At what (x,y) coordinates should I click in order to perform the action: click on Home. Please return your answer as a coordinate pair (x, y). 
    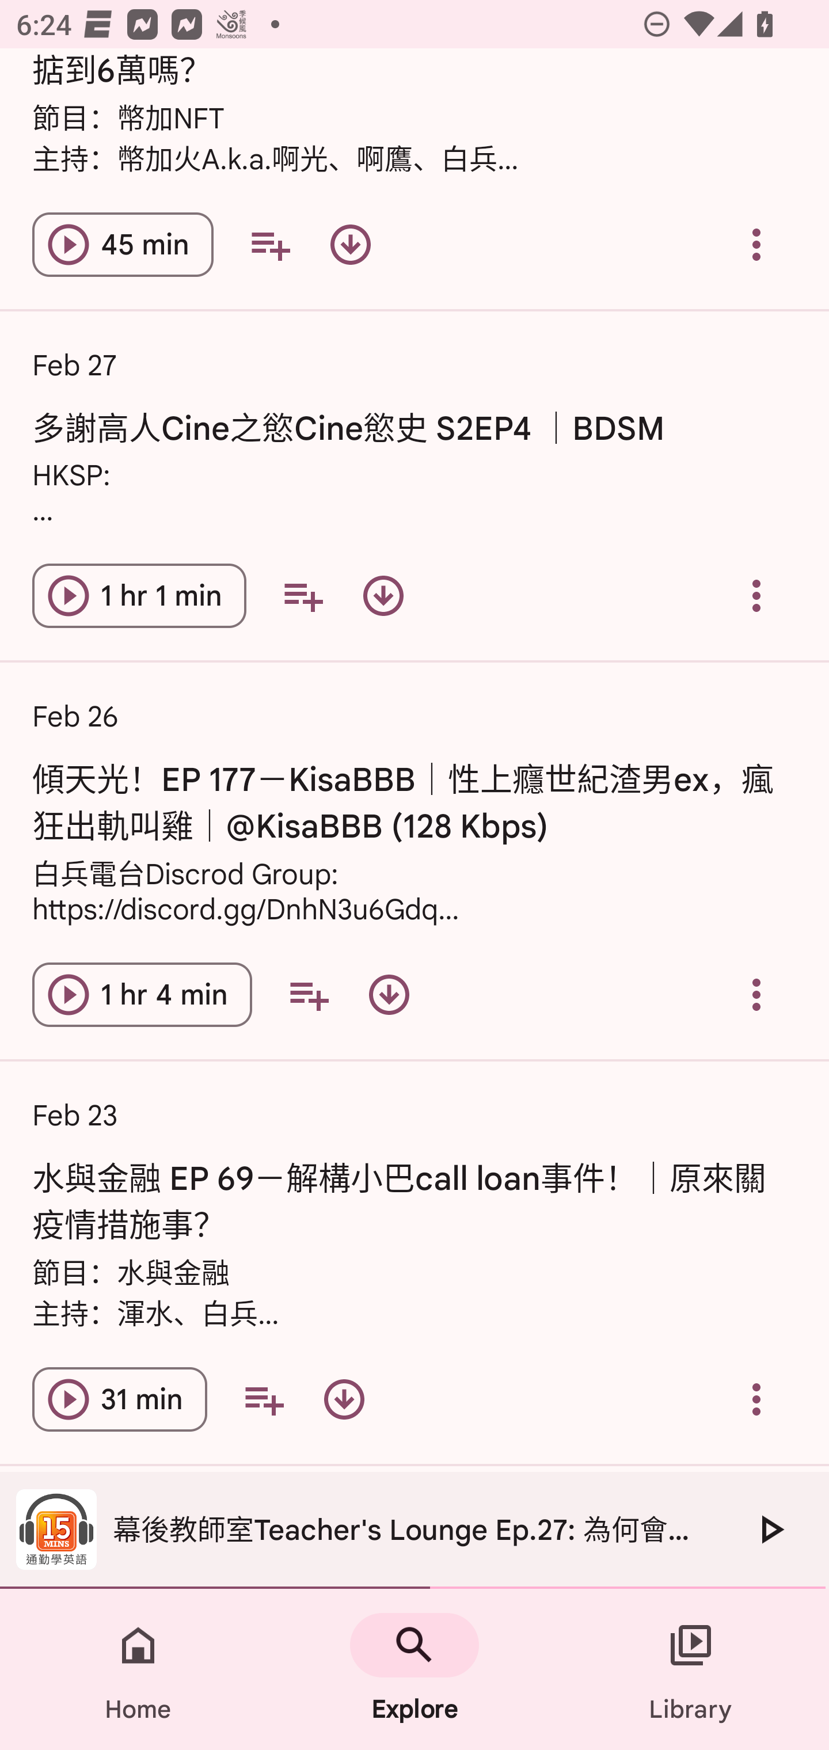
    Looking at the image, I should click on (138, 1669).